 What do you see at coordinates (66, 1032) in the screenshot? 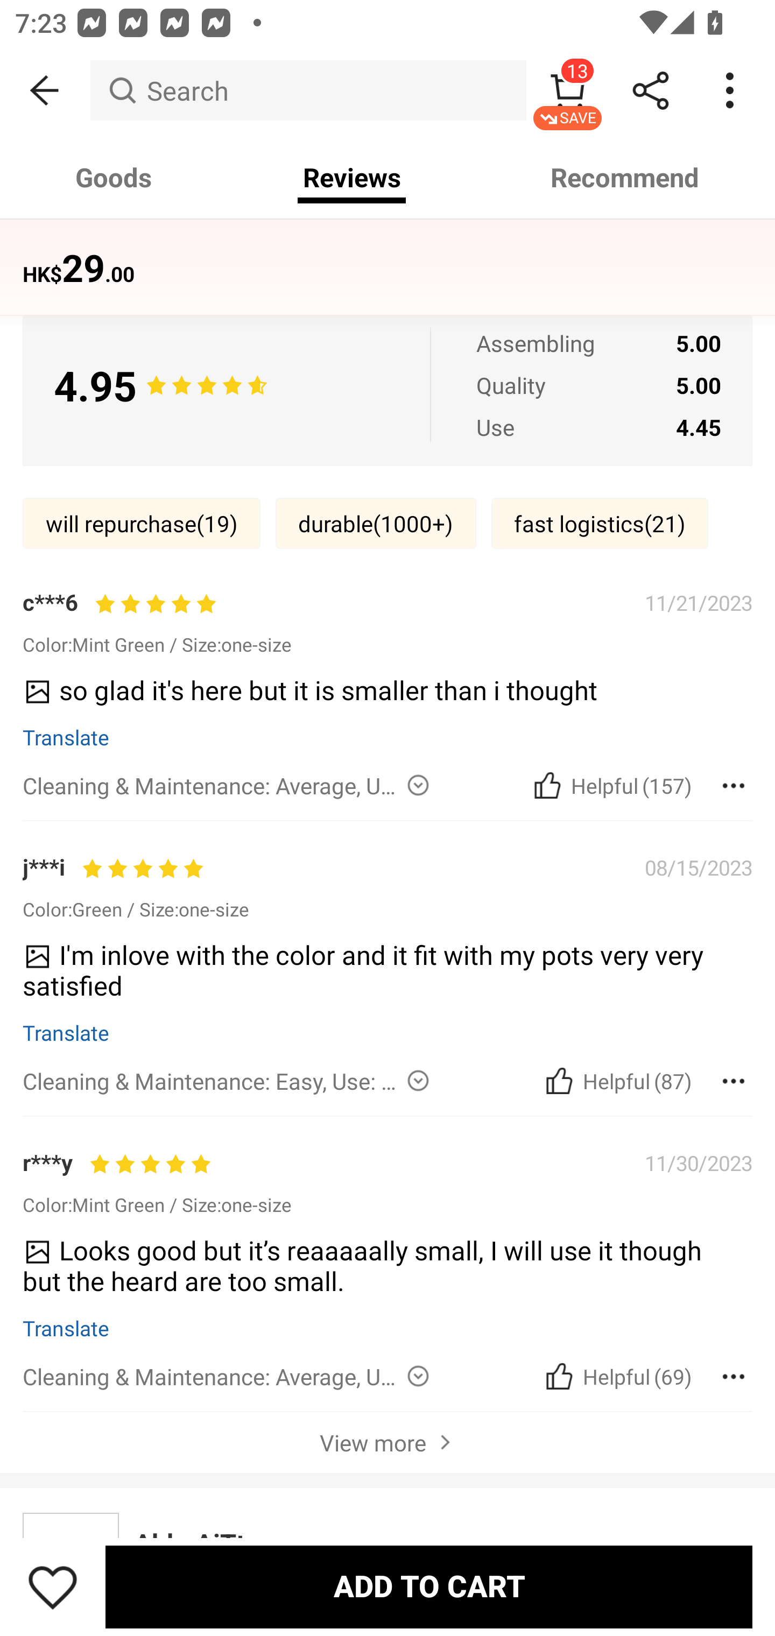
I see `Translate` at bounding box center [66, 1032].